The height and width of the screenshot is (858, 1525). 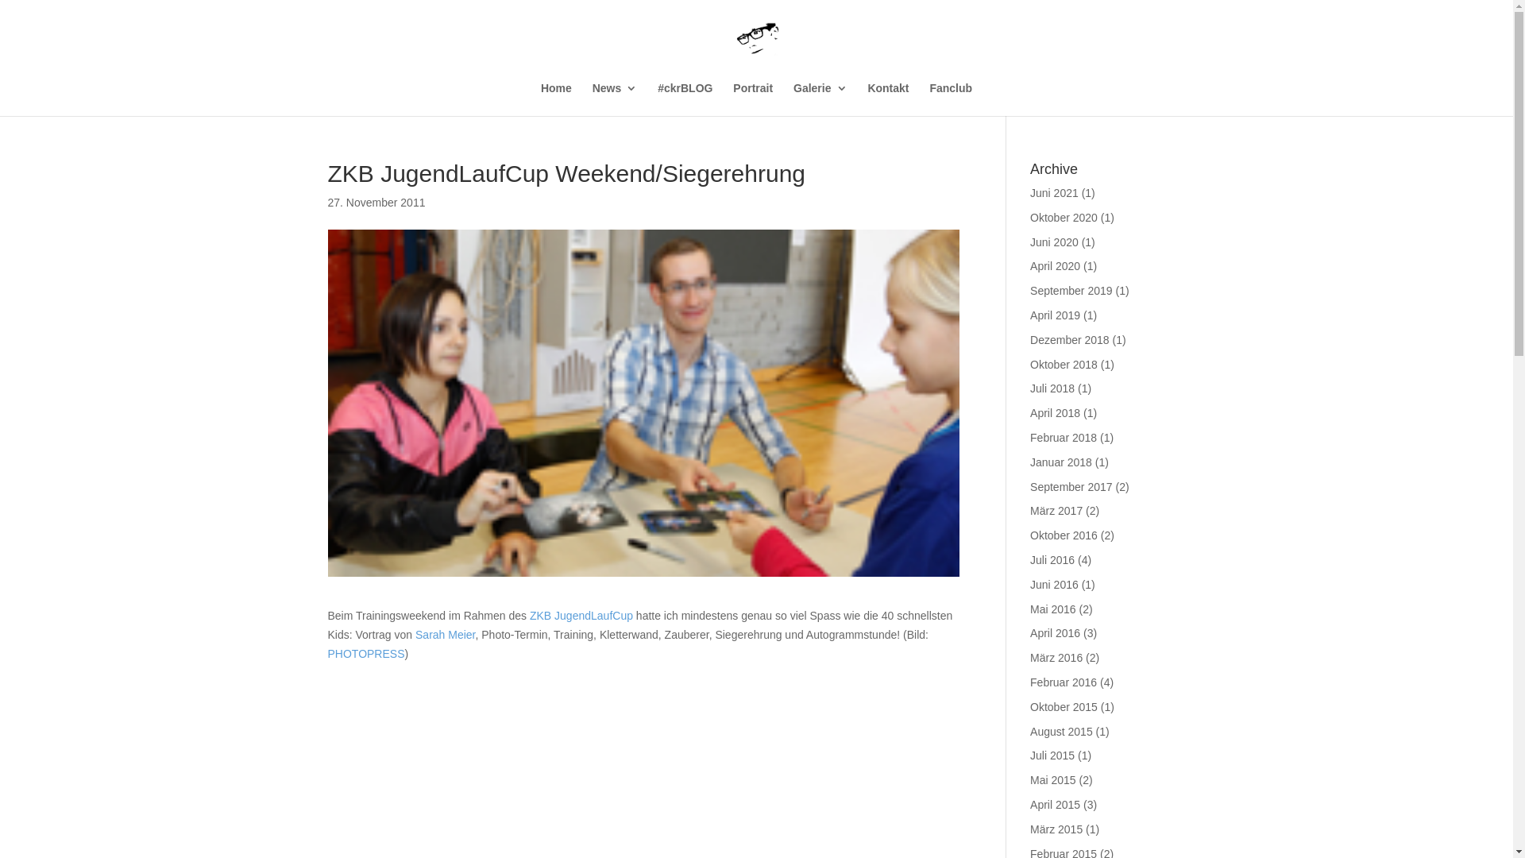 I want to click on Kontakt, so click(x=888, y=99).